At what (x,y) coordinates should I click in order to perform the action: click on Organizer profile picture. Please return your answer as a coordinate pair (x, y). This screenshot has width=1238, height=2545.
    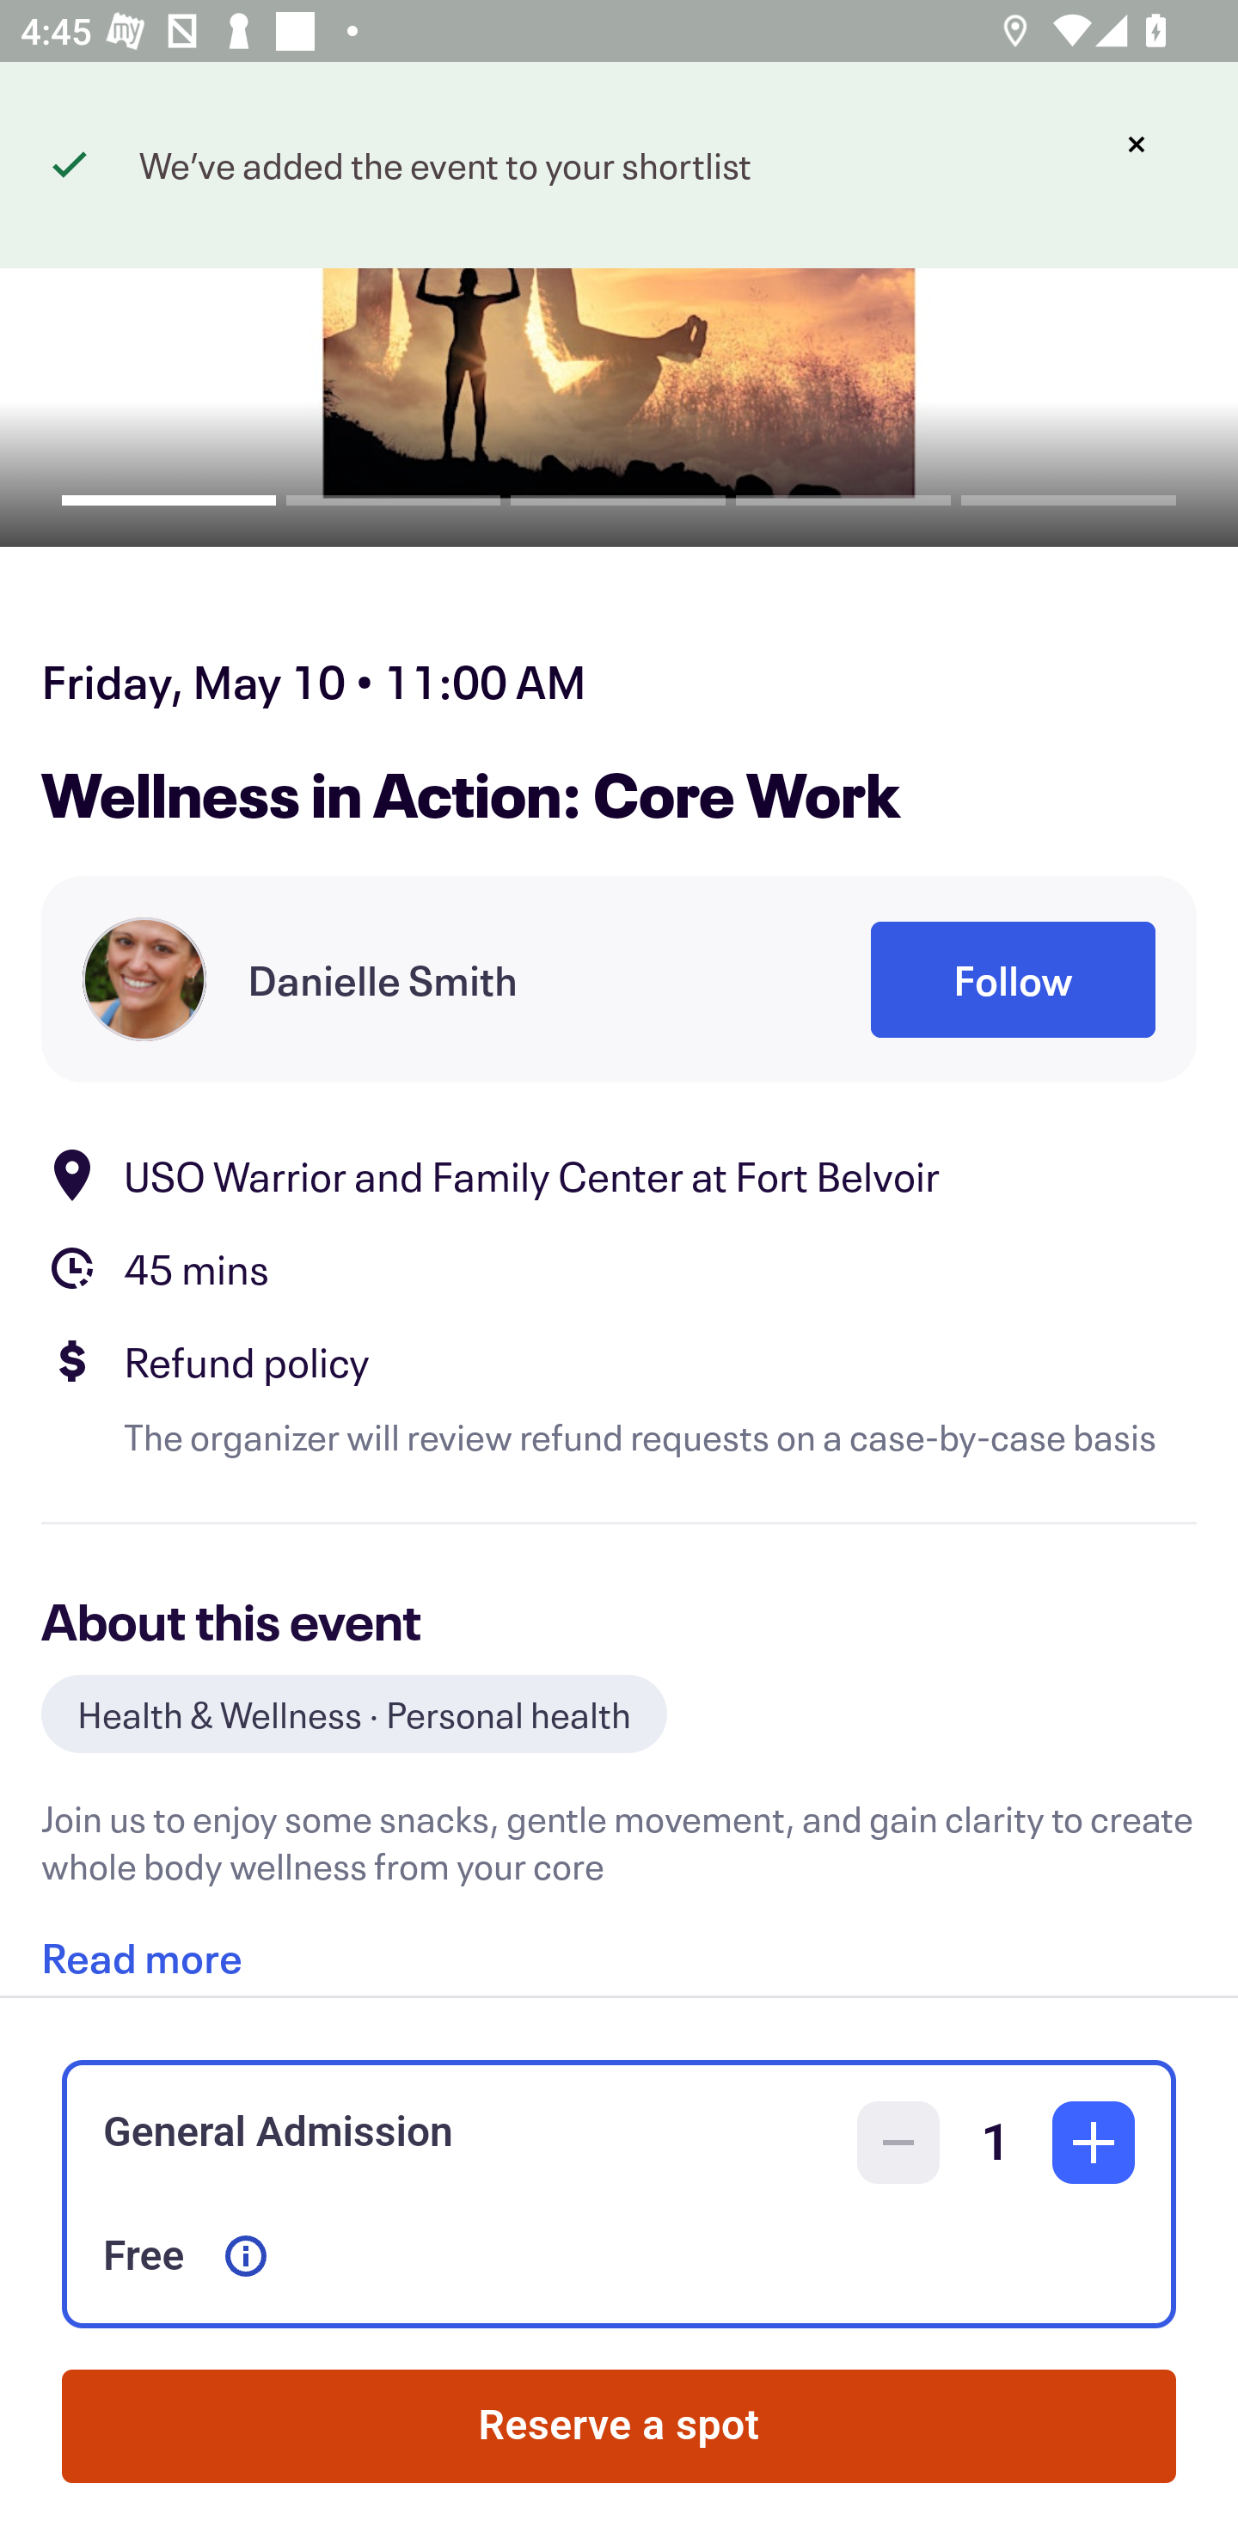
    Looking at the image, I should click on (144, 978).